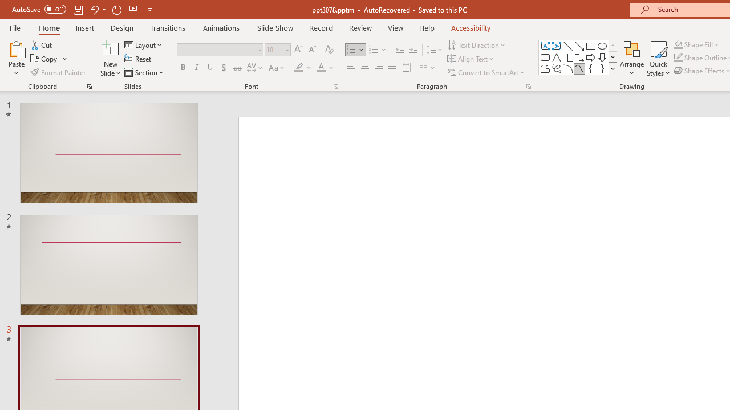 This screenshot has height=410, width=730. I want to click on Text Box, so click(545, 46).